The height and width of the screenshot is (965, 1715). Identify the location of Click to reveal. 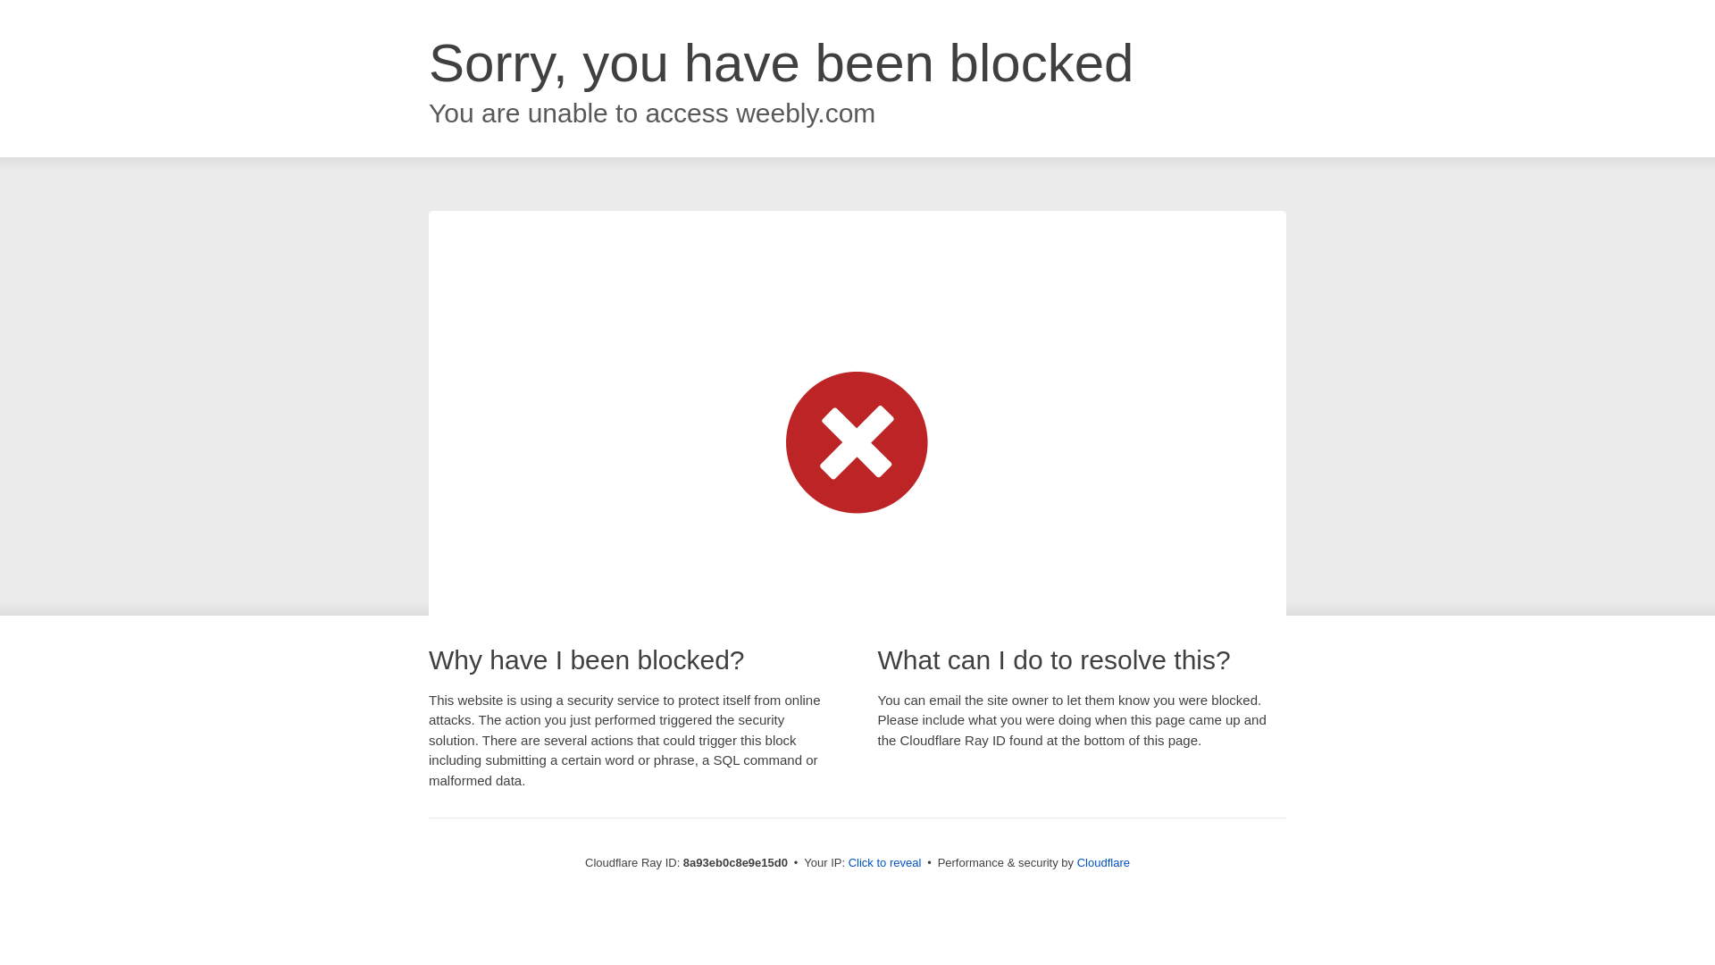
(885, 863).